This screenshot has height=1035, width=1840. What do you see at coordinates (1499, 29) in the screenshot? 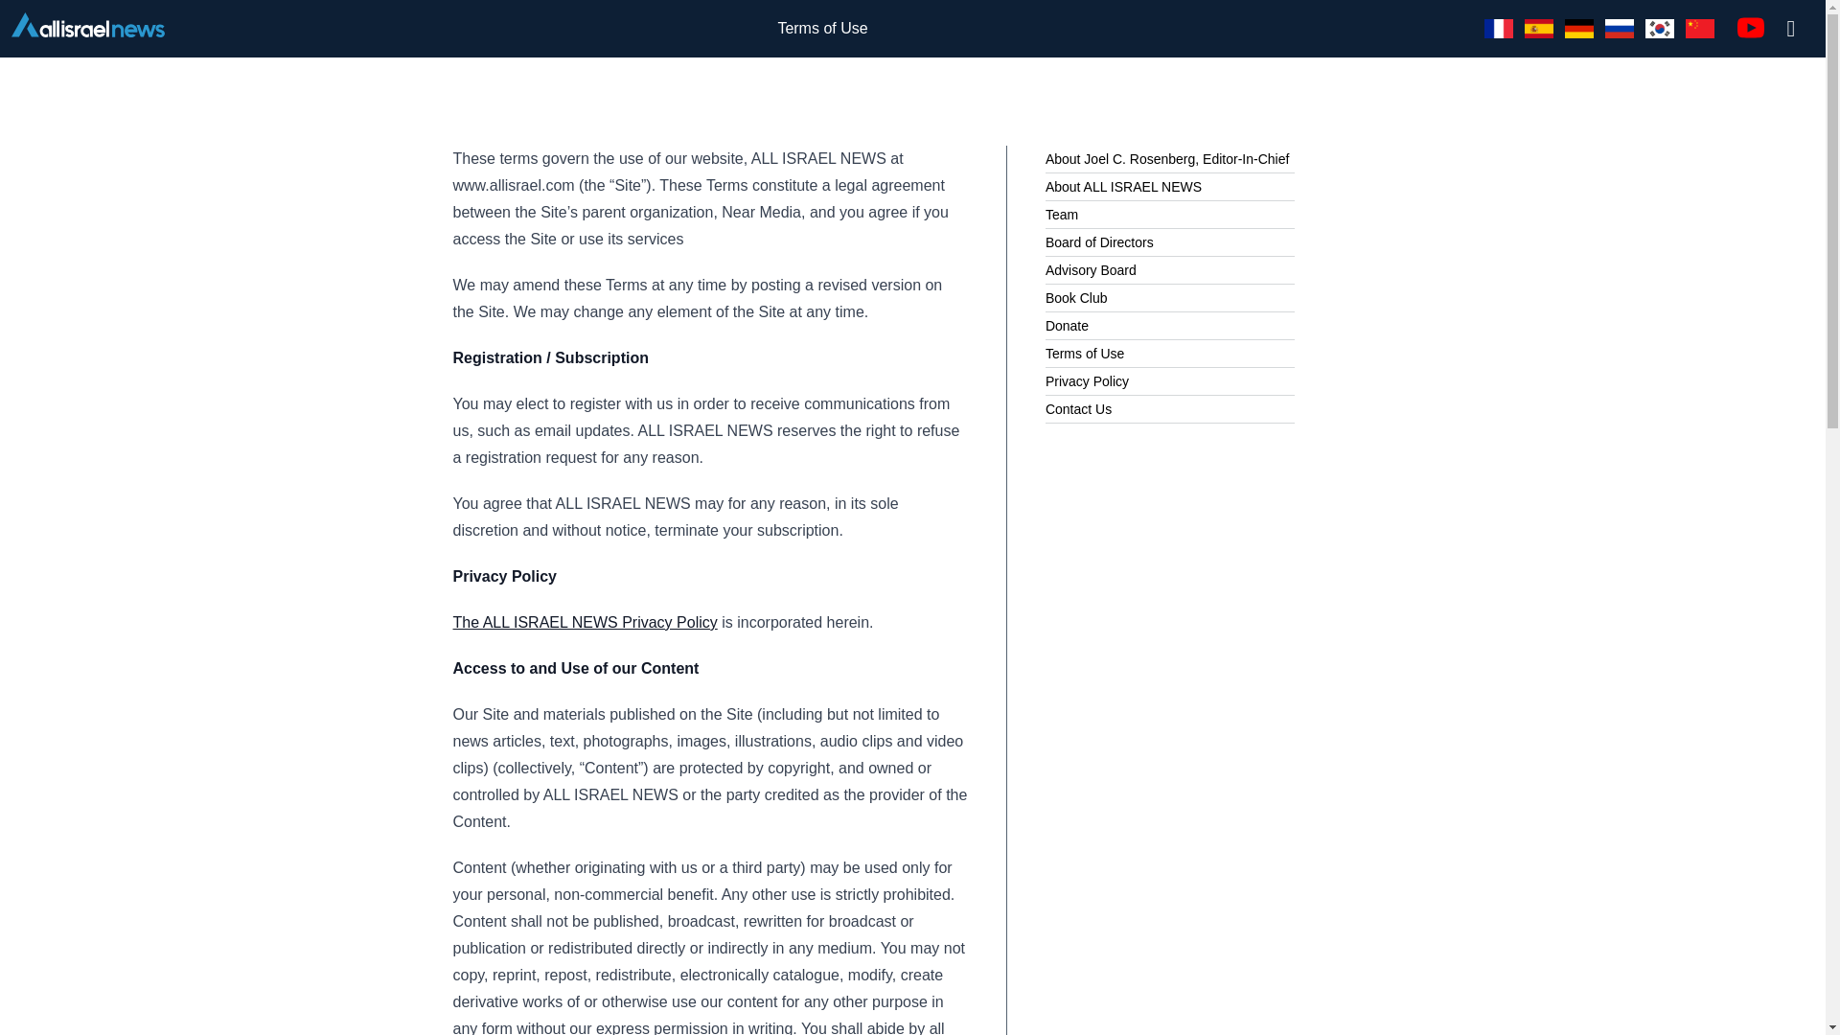
I see `French` at bounding box center [1499, 29].